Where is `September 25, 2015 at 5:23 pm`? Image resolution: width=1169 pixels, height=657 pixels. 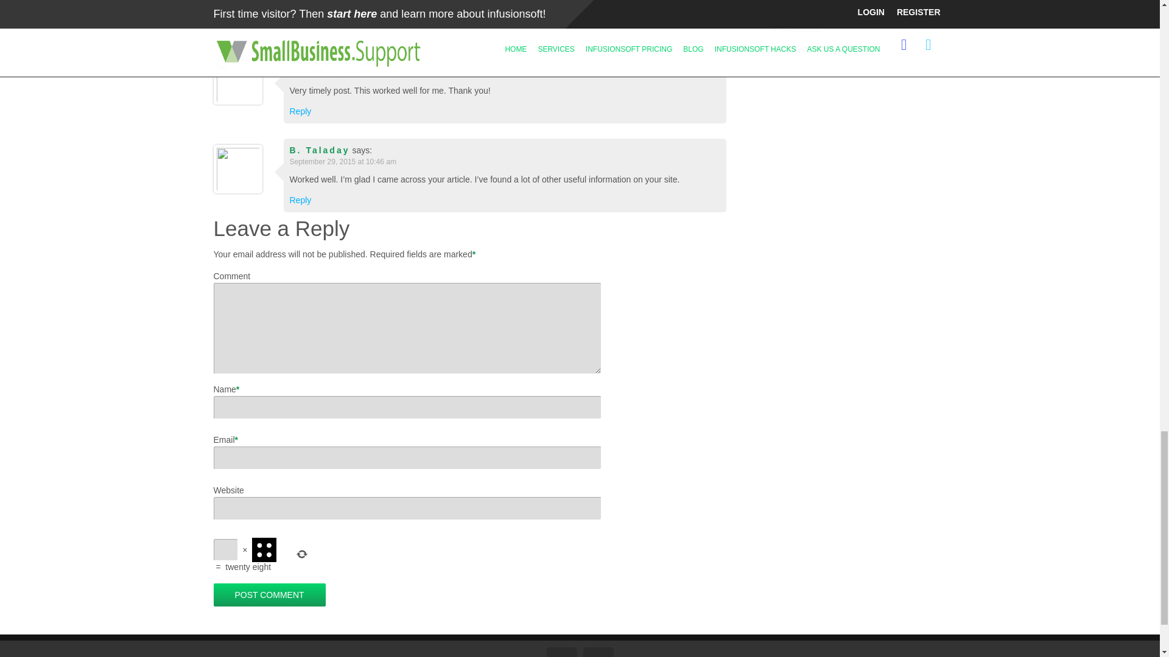
September 25, 2015 at 5:23 pm is located at coordinates (341, 76).